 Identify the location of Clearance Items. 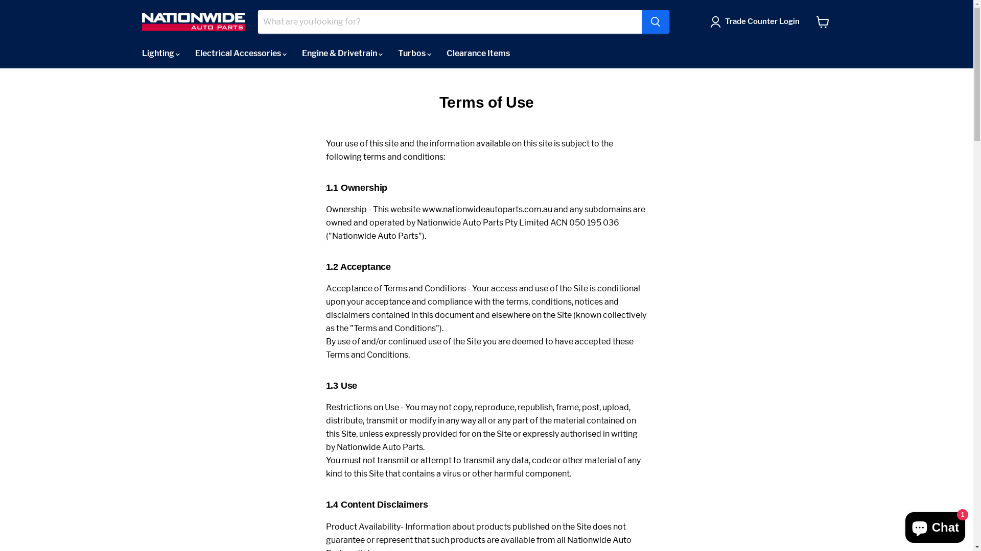
(478, 54).